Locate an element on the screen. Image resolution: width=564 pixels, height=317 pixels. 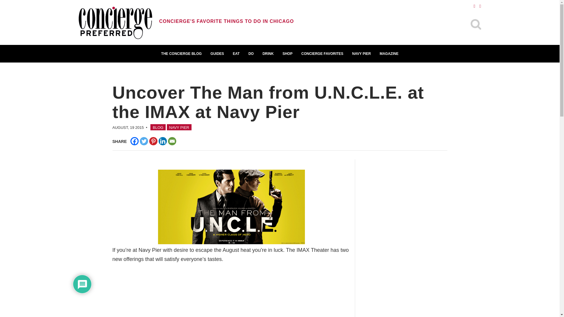
Concierge Preferred is located at coordinates (115, 23).